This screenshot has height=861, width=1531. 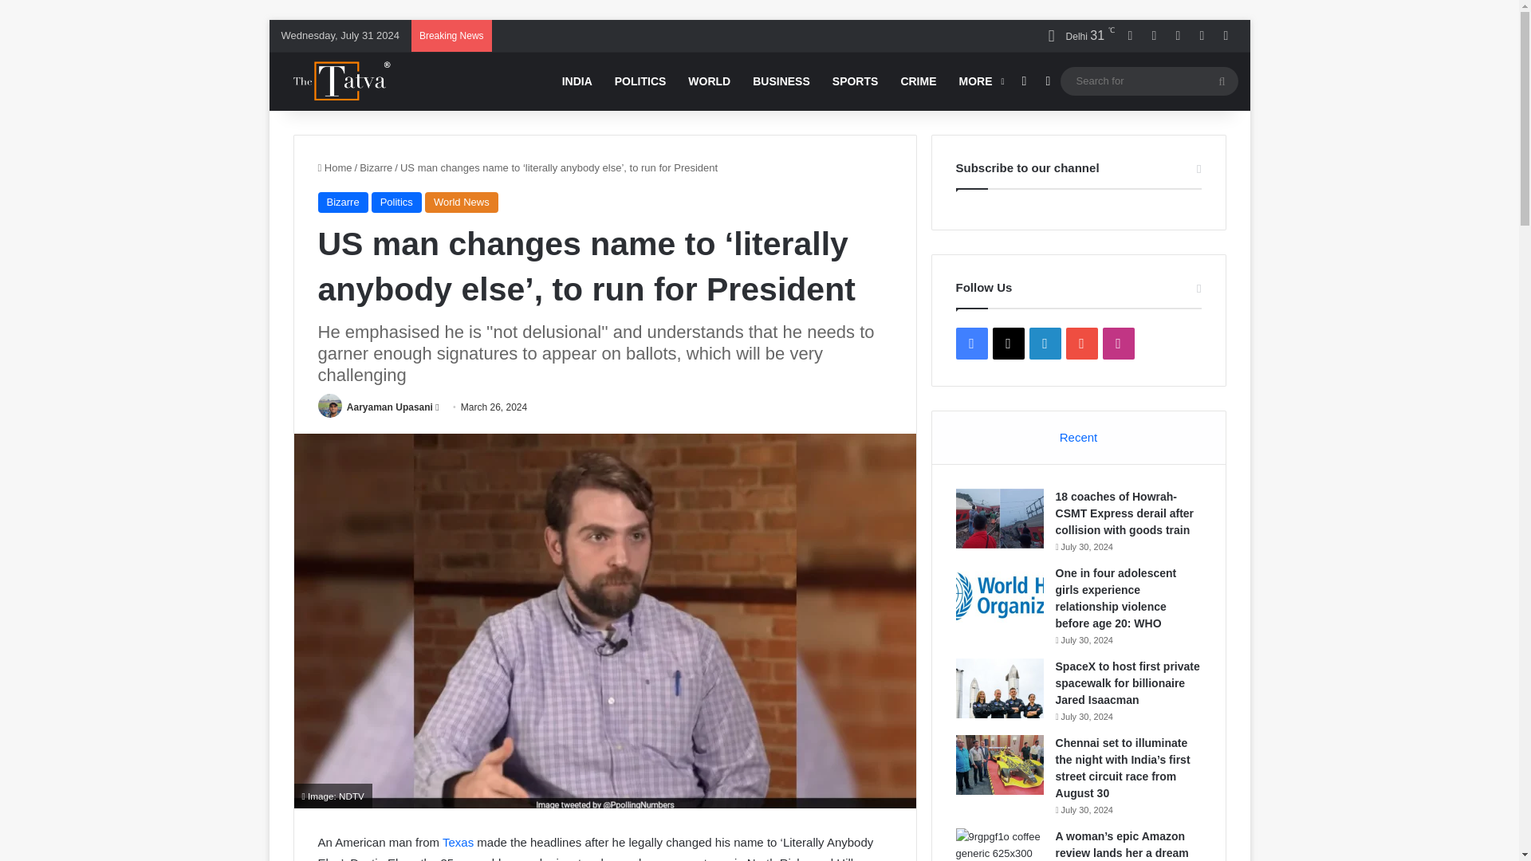 What do you see at coordinates (390, 407) in the screenshot?
I see `Aaryaman Upasani` at bounding box center [390, 407].